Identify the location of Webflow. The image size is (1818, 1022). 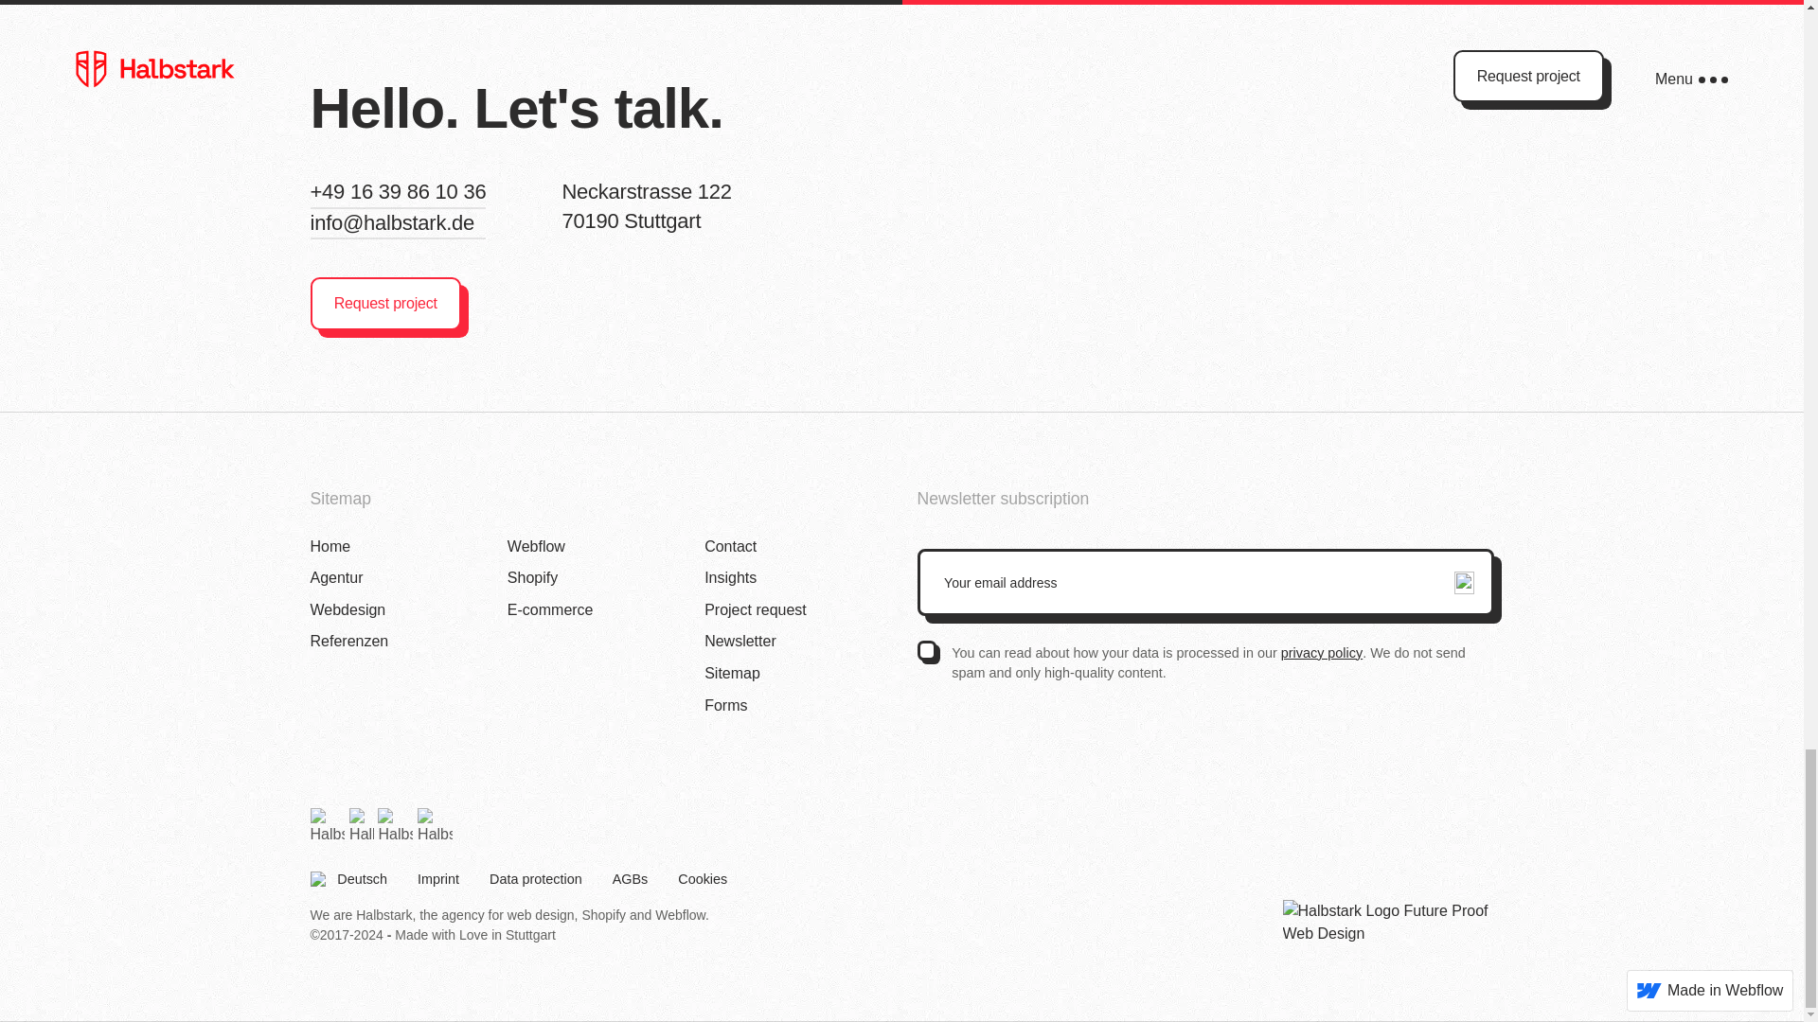
(536, 546).